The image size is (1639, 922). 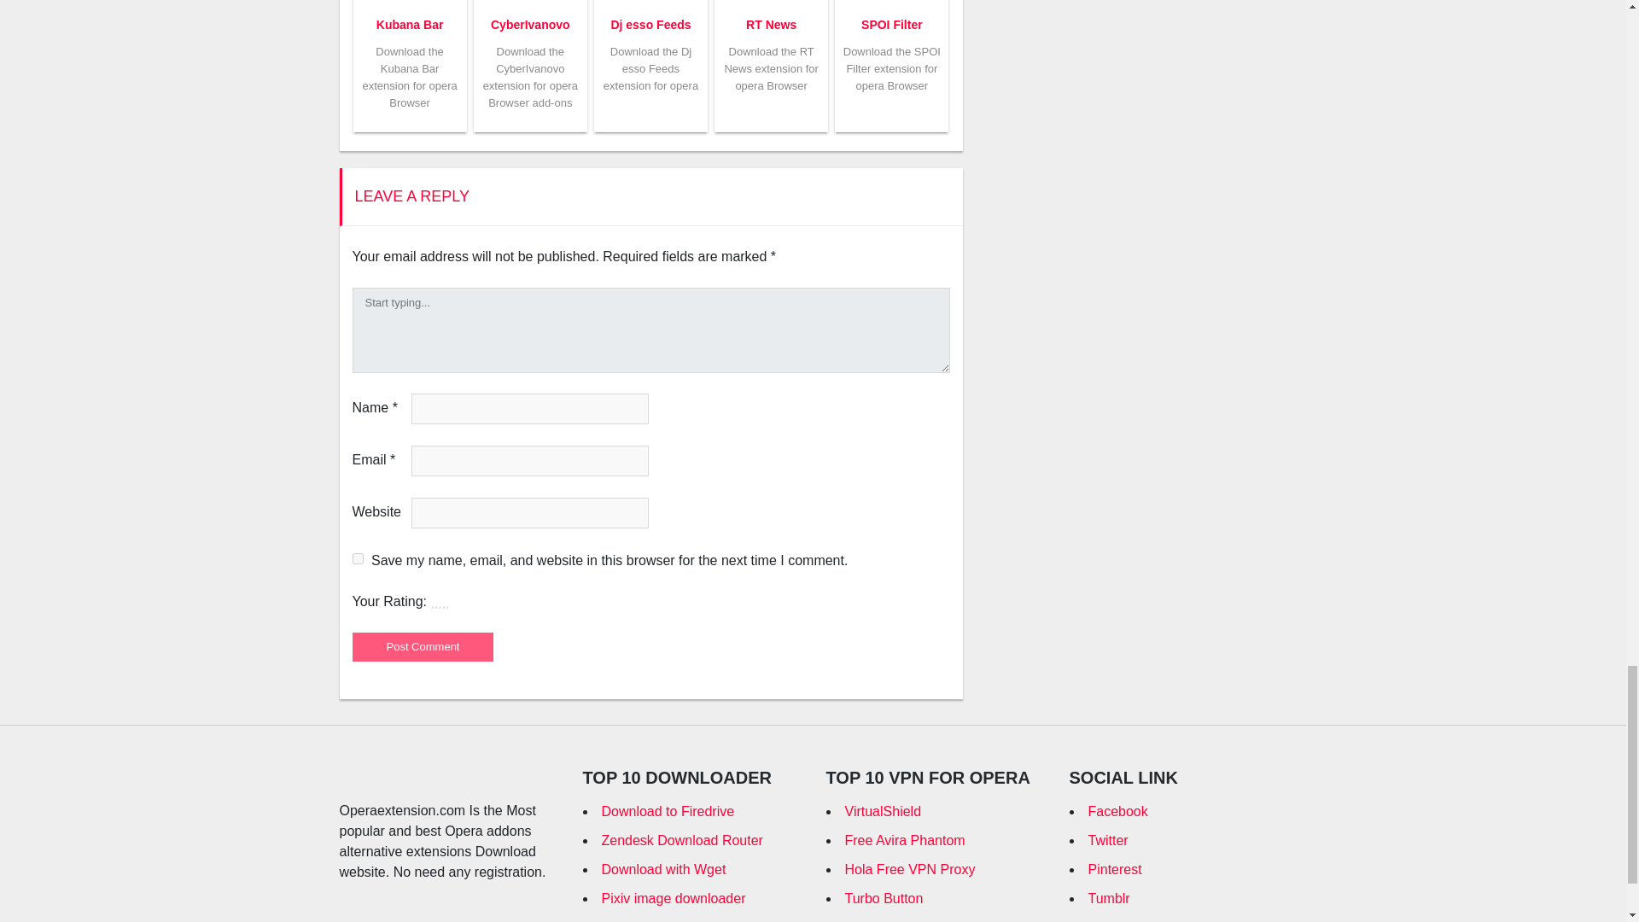 I want to click on yes, so click(x=357, y=558).